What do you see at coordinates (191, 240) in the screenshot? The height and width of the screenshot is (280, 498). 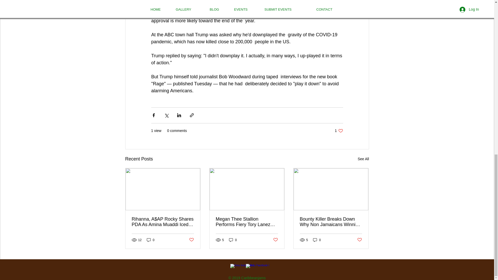 I see `Post not marked as liked` at bounding box center [191, 240].